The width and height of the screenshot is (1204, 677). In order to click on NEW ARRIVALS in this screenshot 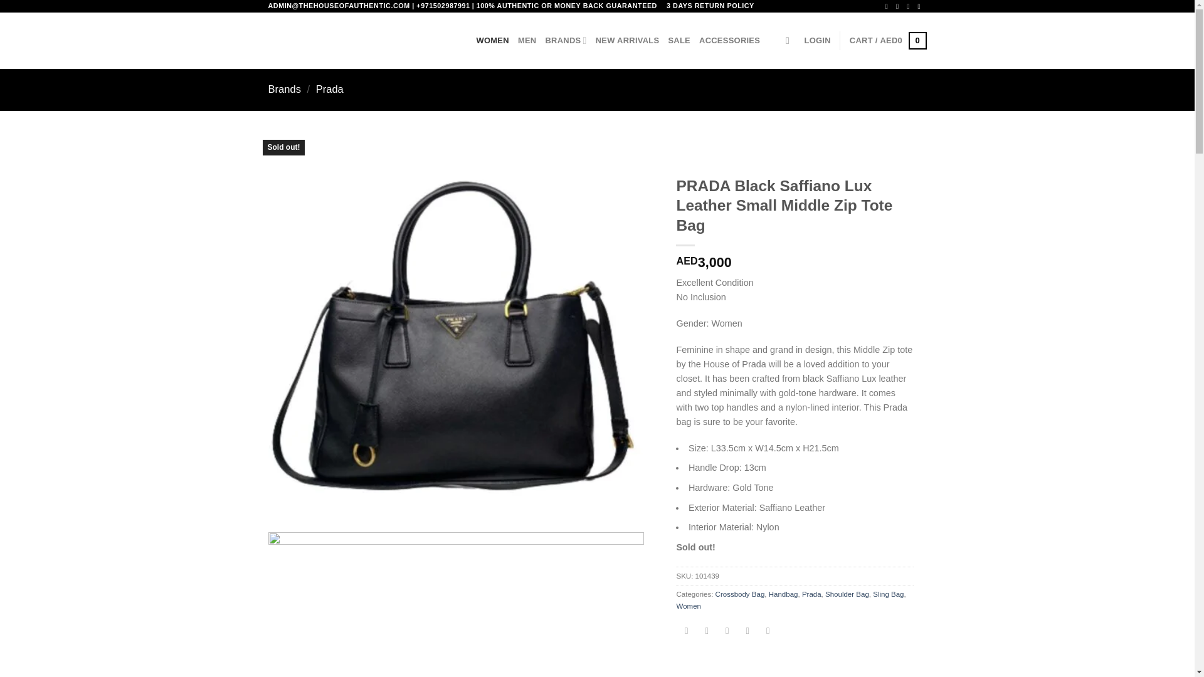, I will do `click(628, 41)`.